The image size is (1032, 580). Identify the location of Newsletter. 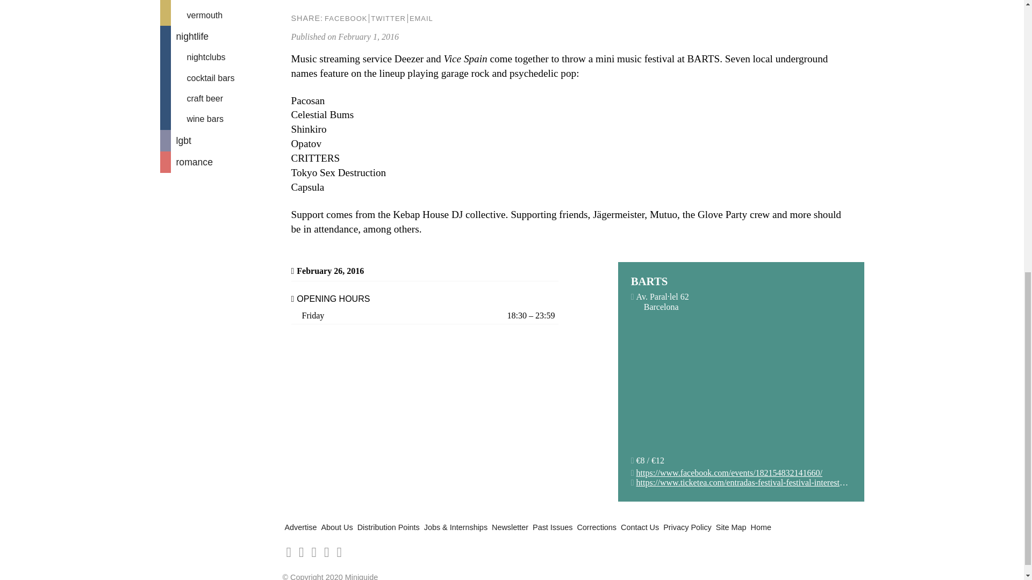
(510, 527).